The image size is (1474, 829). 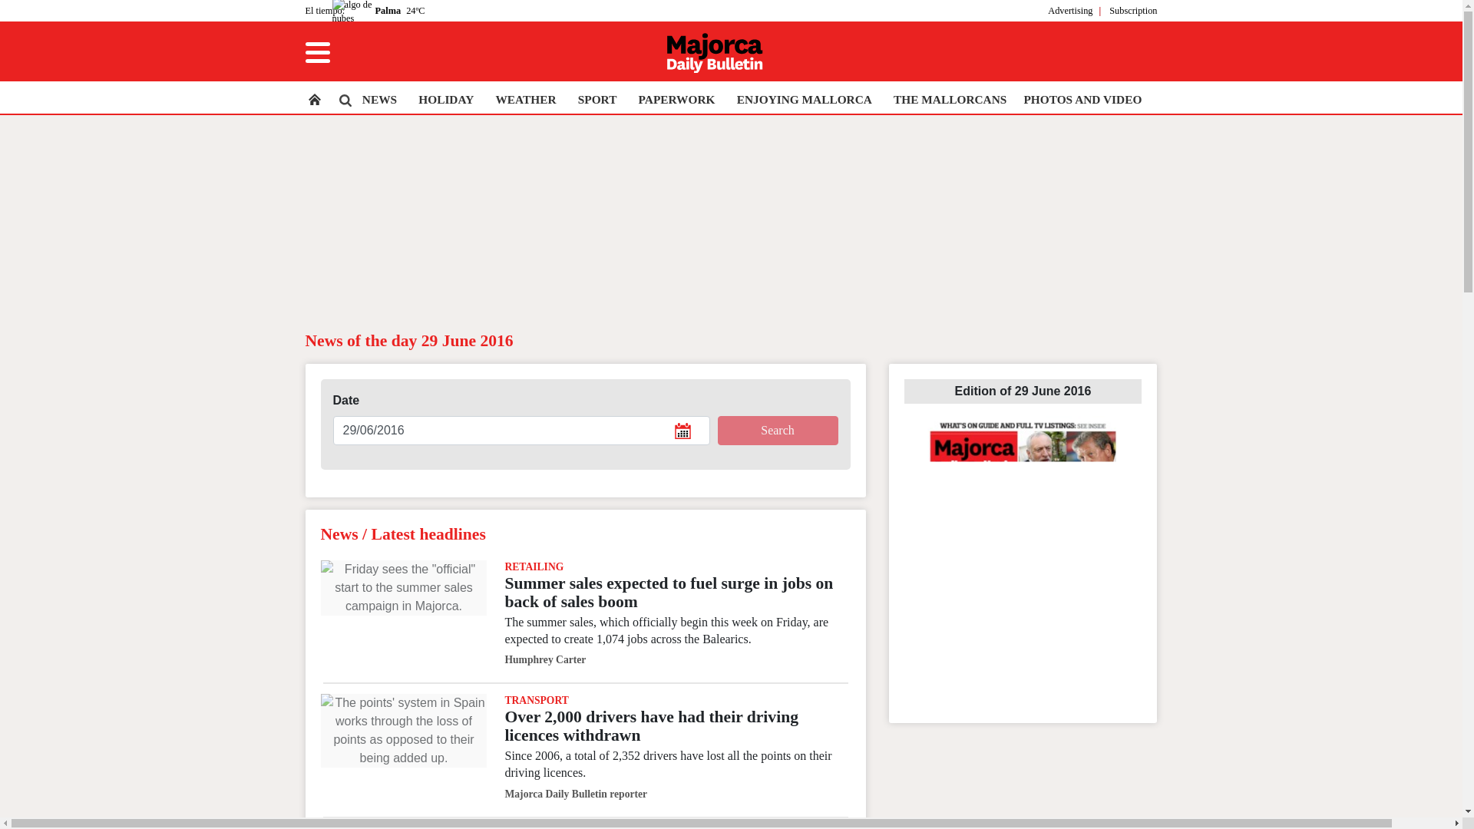 What do you see at coordinates (323, 10) in the screenshot?
I see `El tiempo` at bounding box center [323, 10].